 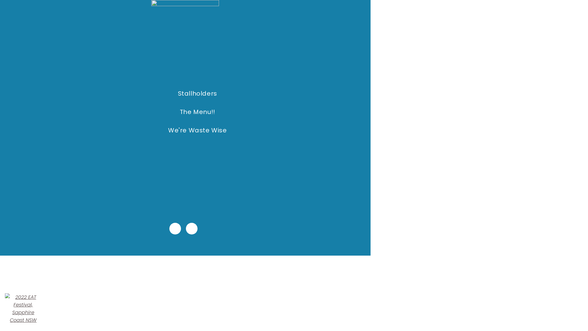 I want to click on Stallholders, so click(x=198, y=93).